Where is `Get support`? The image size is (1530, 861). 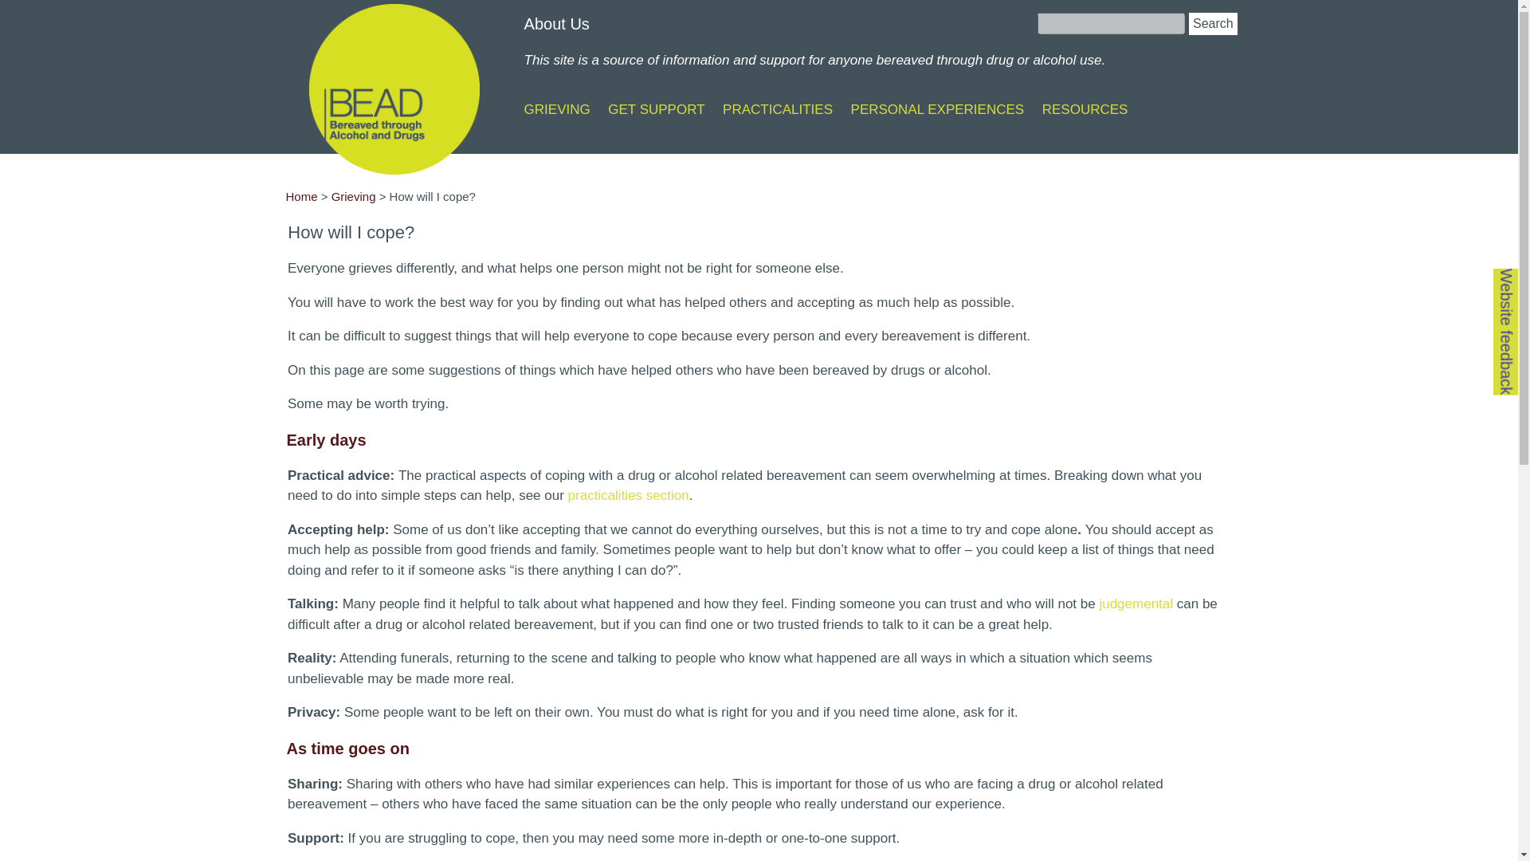
Get support is located at coordinates (655, 109).